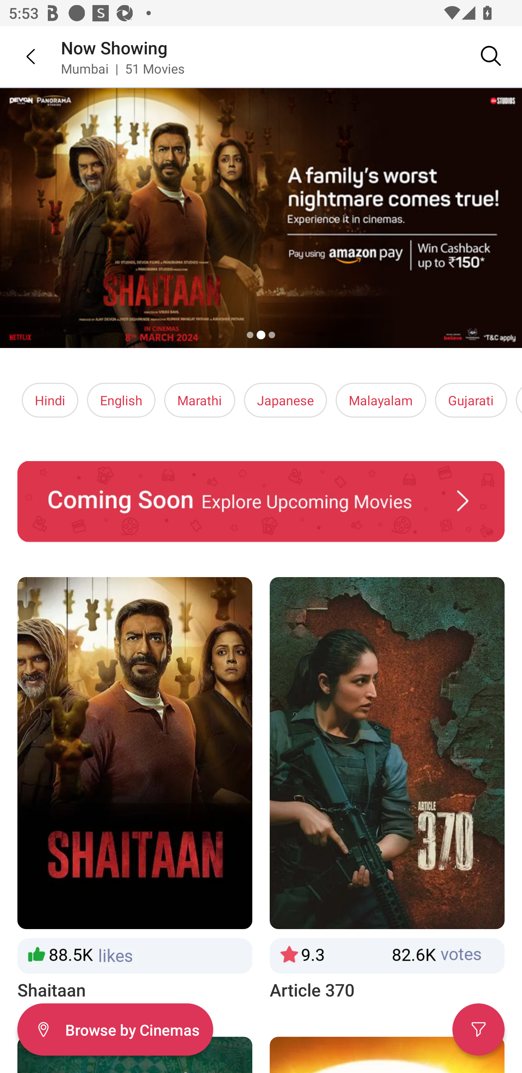  What do you see at coordinates (381, 400) in the screenshot?
I see `Malayalam` at bounding box center [381, 400].